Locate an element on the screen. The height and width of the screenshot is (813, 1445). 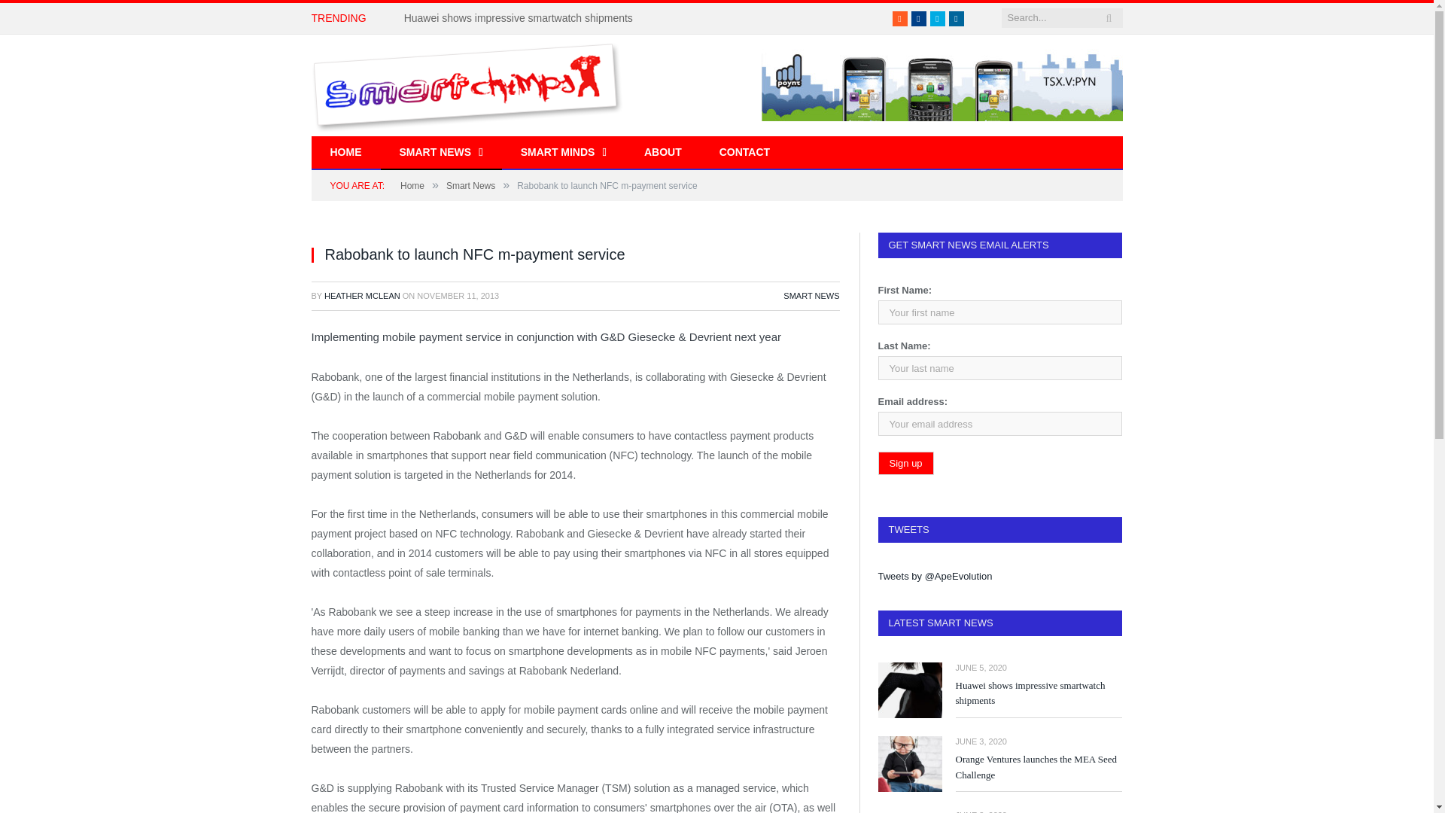
Smartchimps is located at coordinates (467, 84).